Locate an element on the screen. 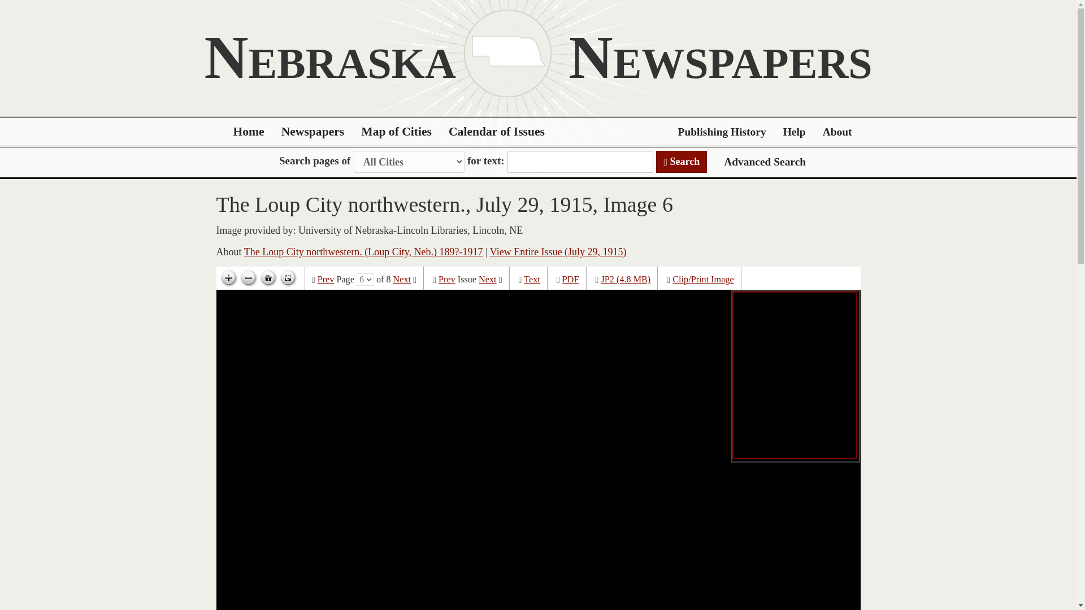 Image resolution: width=1085 pixels, height=610 pixels. Newspapers is located at coordinates (313, 132).